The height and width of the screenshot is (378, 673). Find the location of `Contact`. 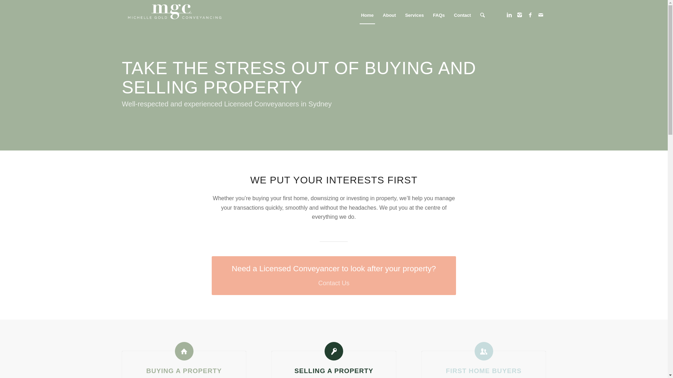

Contact is located at coordinates (462, 15).